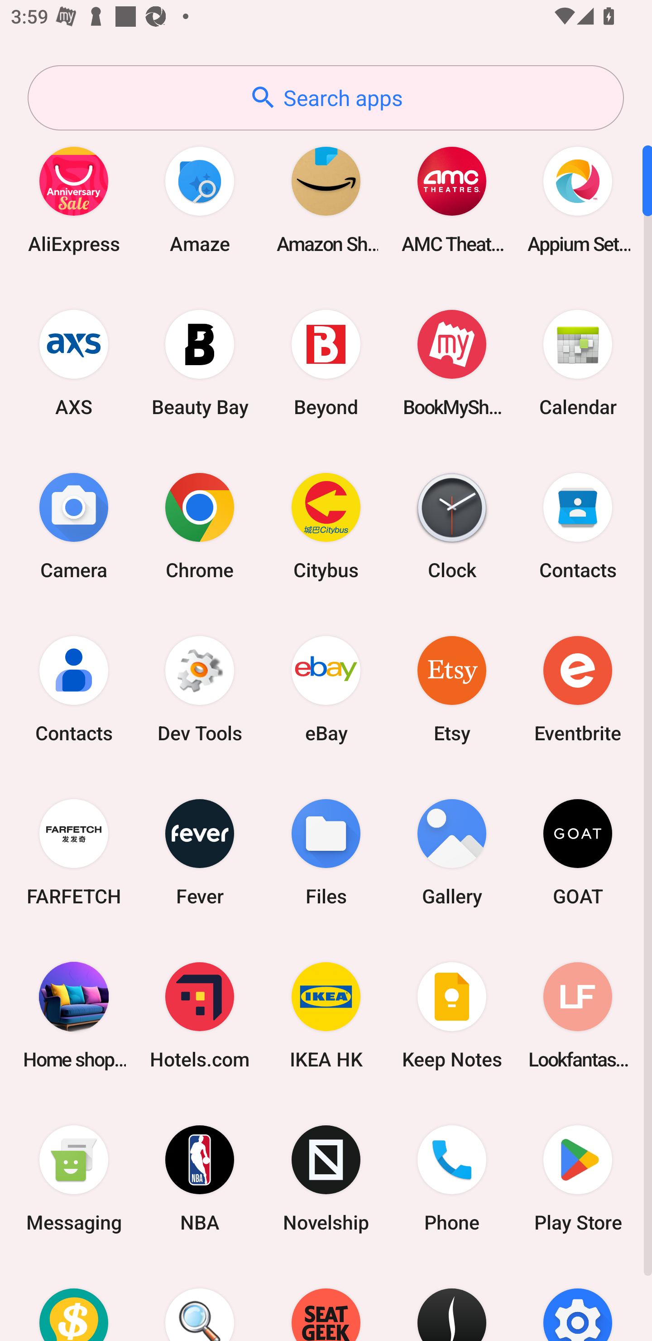  What do you see at coordinates (74, 1015) in the screenshot?
I see `Home shopping` at bounding box center [74, 1015].